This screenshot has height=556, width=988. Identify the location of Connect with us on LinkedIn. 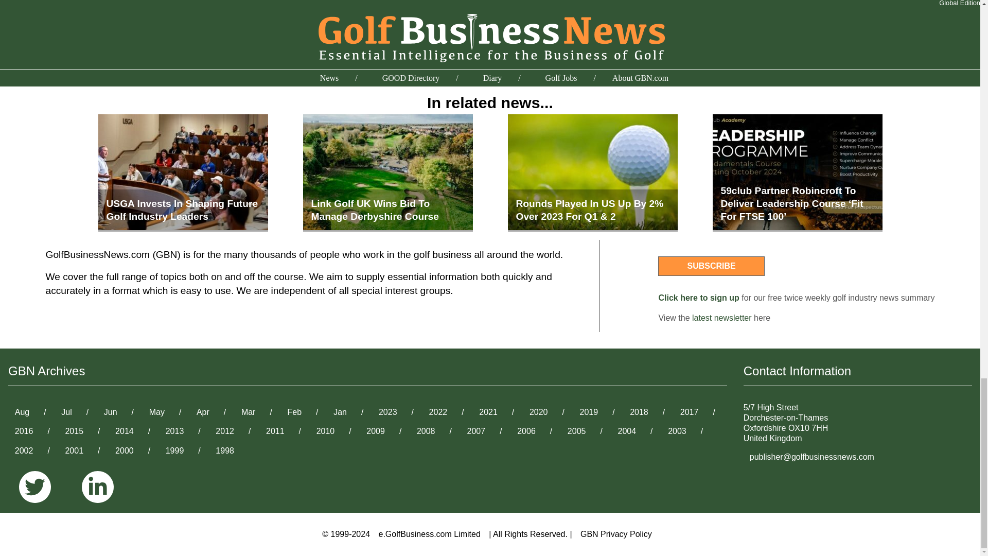
(98, 488).